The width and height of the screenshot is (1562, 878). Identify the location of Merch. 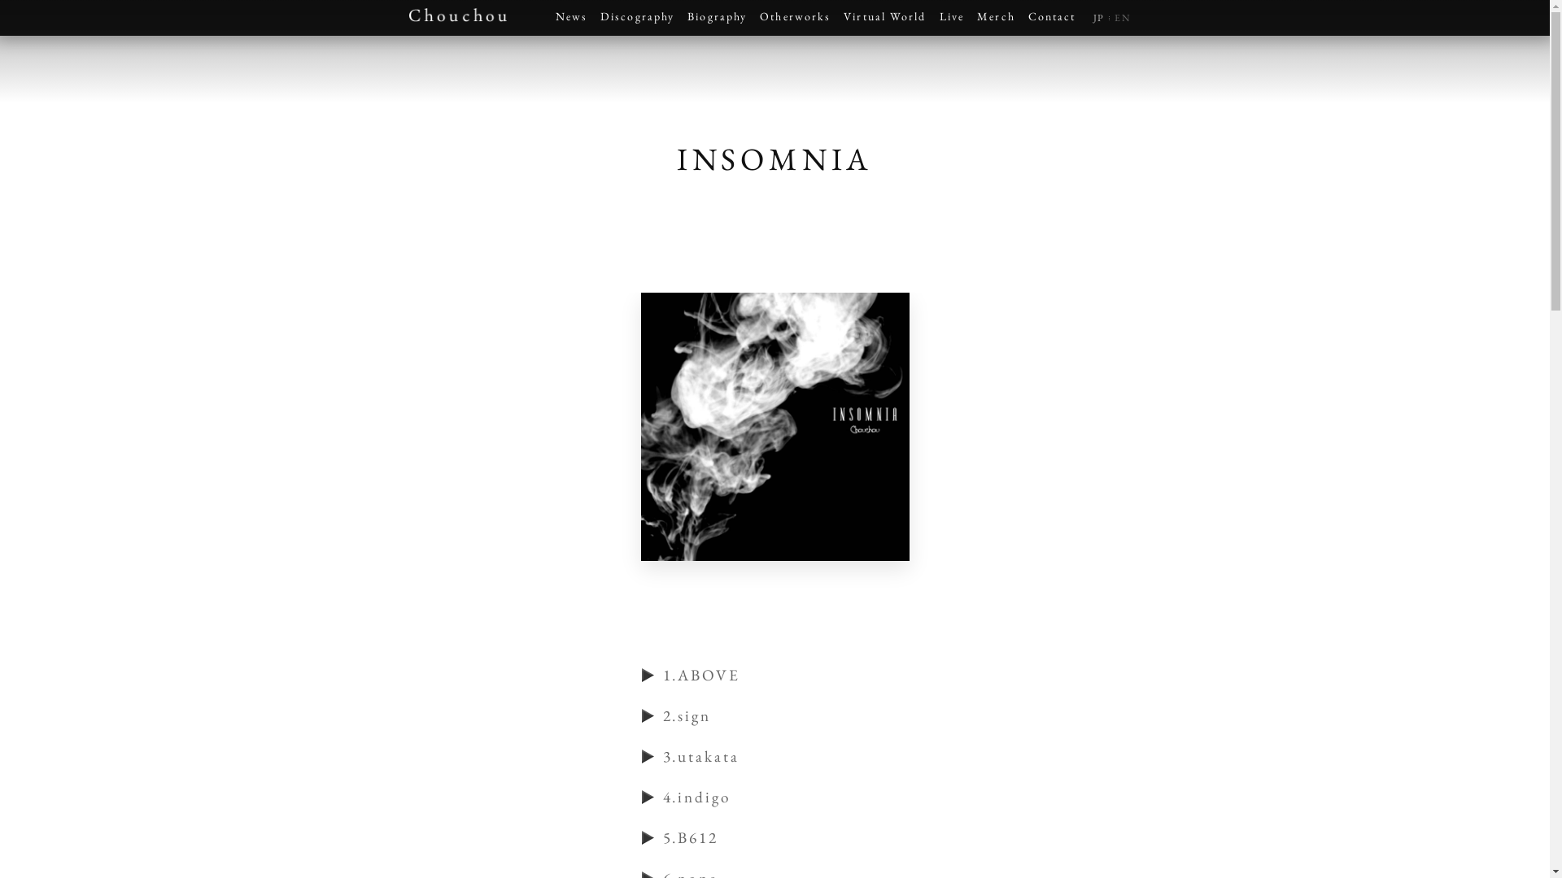
(996, 18).